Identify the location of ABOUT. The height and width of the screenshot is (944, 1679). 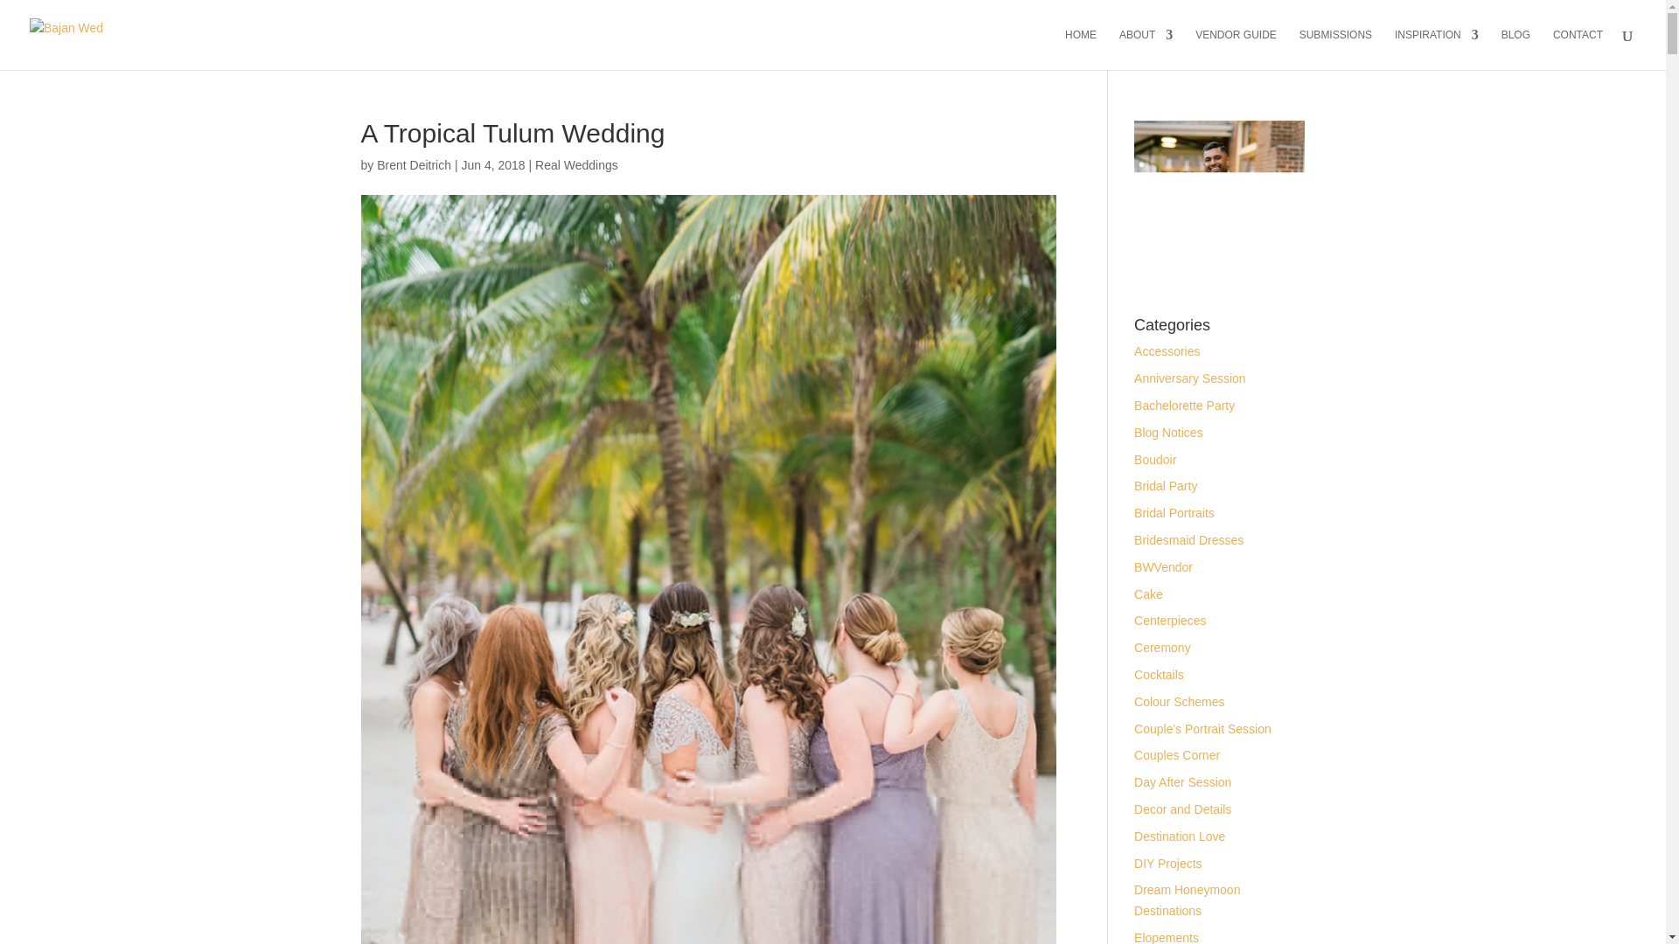
(1146, 49).